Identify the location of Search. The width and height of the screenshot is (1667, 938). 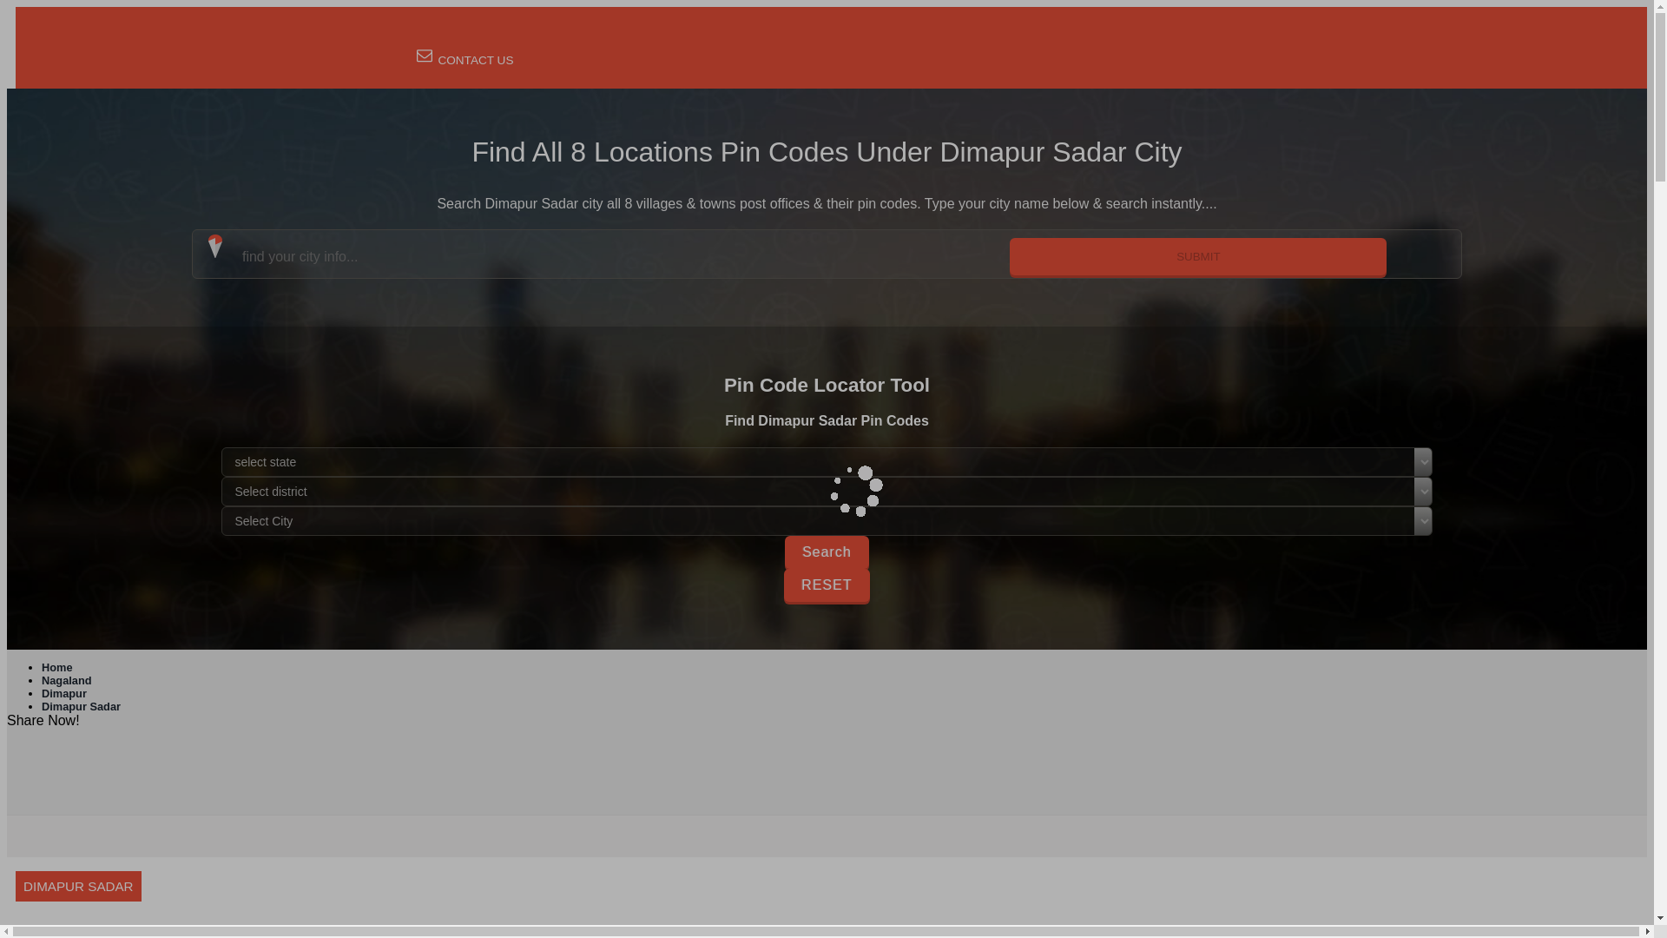
(827, 552).